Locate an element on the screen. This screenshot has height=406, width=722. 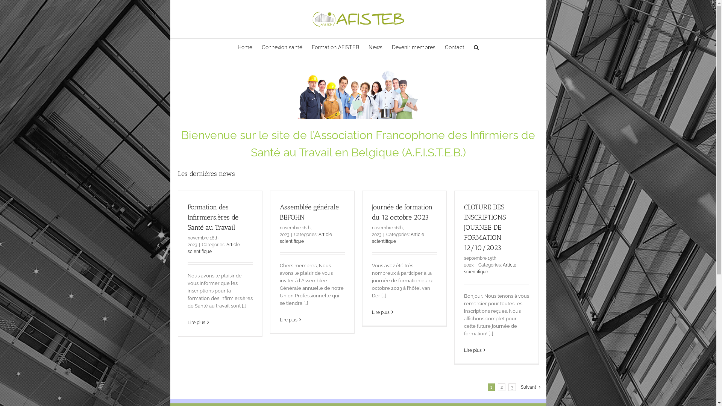
Article scientifique is located at coordinates (490, 268).